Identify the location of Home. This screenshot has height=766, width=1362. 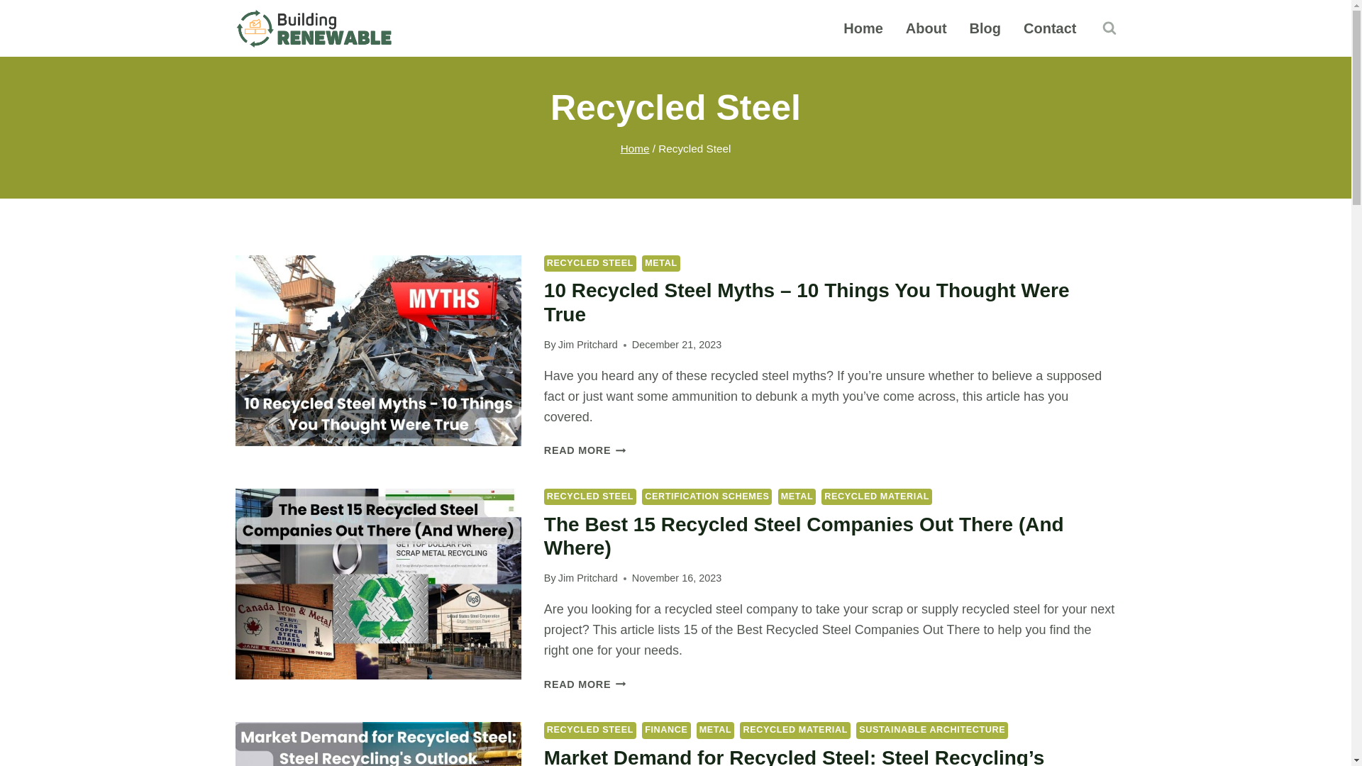
(863, 28).